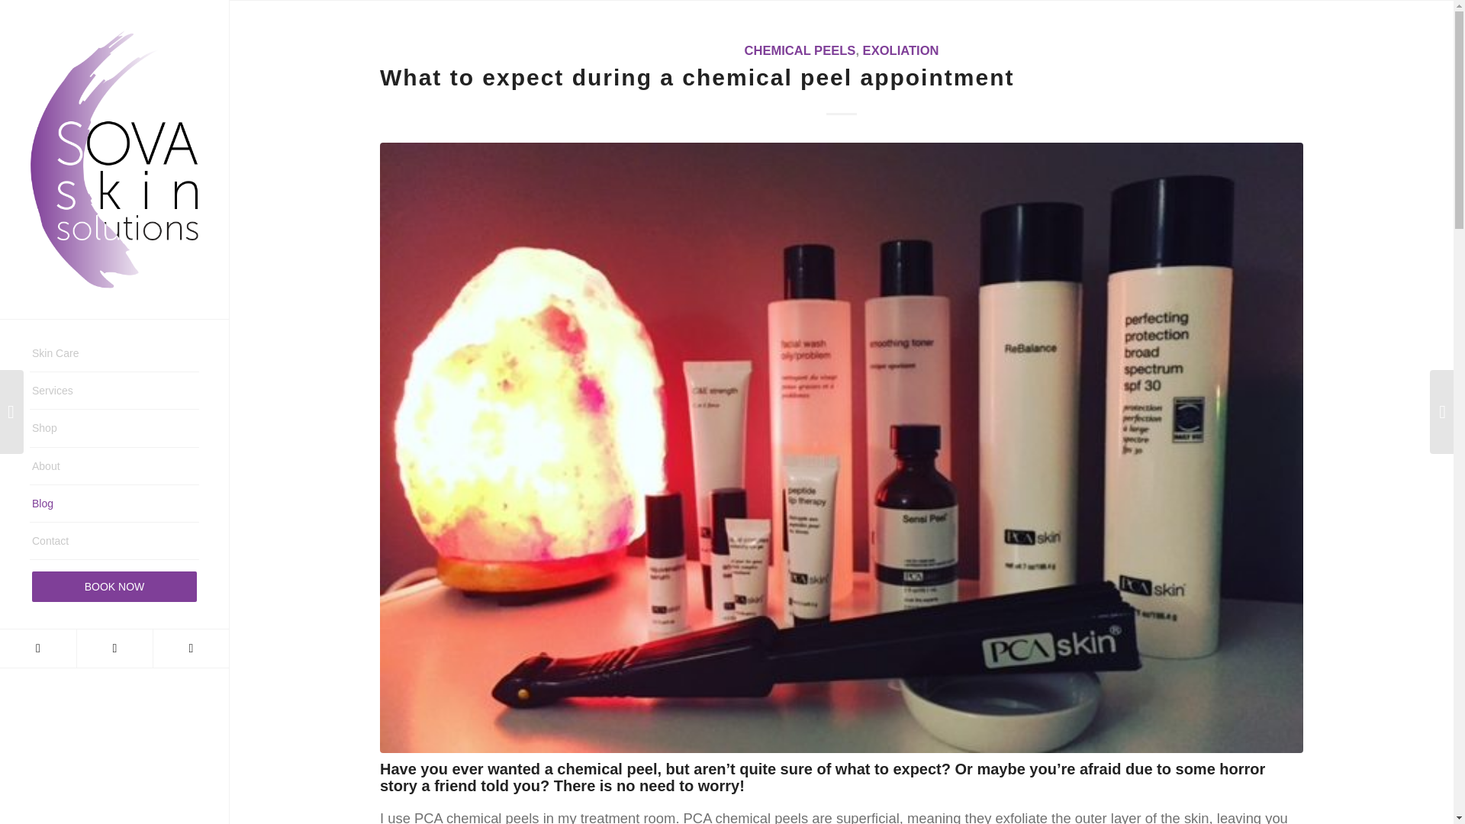  What do you see at coordinates (114, 504) in the screenshot?
I see `Blog` at bounding box center [114, 504].